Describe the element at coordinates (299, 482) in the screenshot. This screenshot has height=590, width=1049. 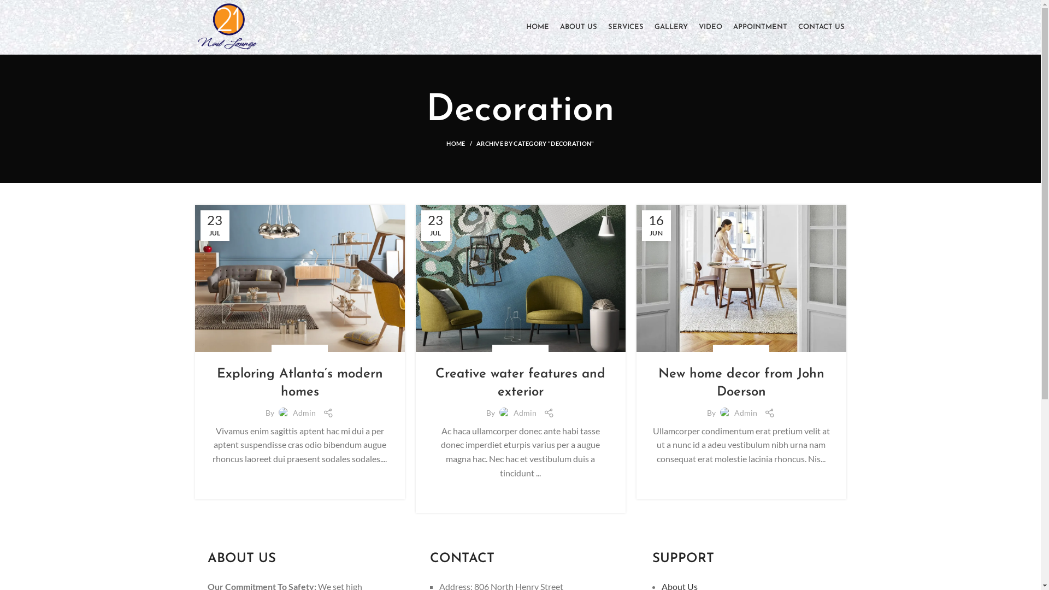
I see `CONTINUE READING` at that location.